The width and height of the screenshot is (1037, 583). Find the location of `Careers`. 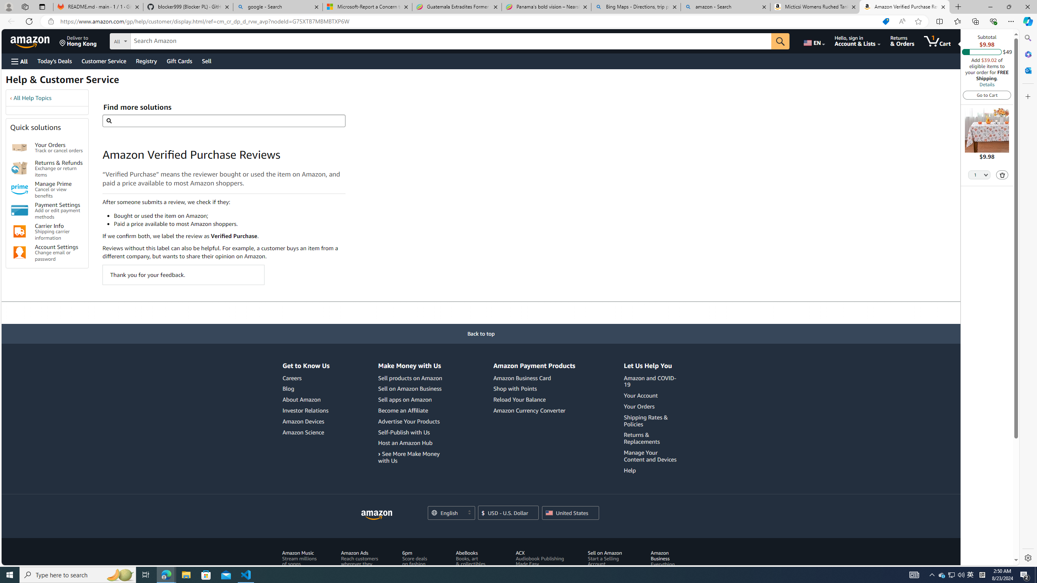

Careers is located at coordinates (292, 378).